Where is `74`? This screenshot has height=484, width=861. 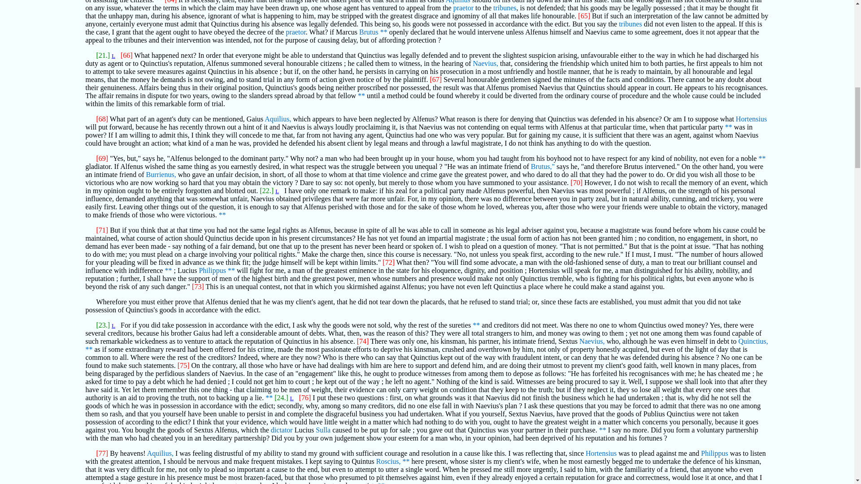
74 is located at coordinates (231, 271).